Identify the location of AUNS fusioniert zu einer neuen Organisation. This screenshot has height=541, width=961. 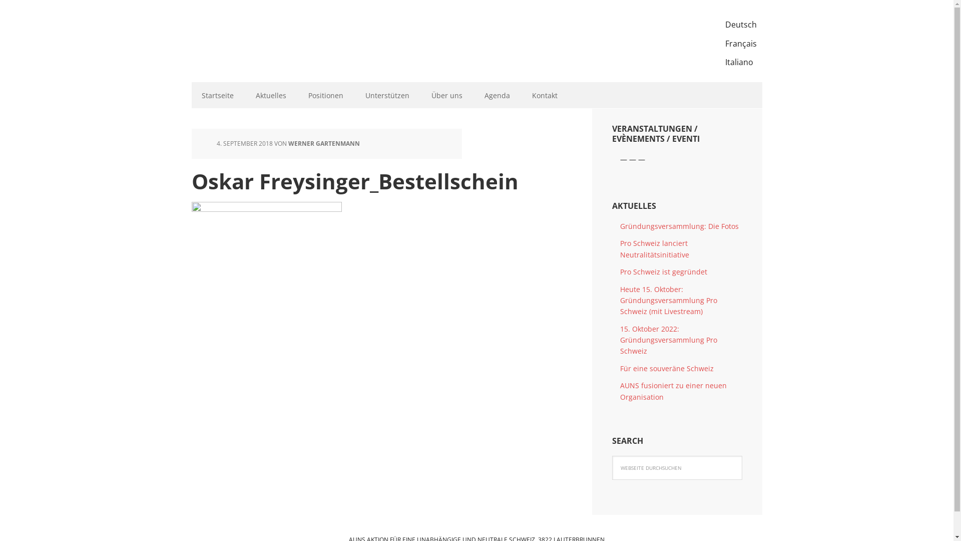
(673, 391).